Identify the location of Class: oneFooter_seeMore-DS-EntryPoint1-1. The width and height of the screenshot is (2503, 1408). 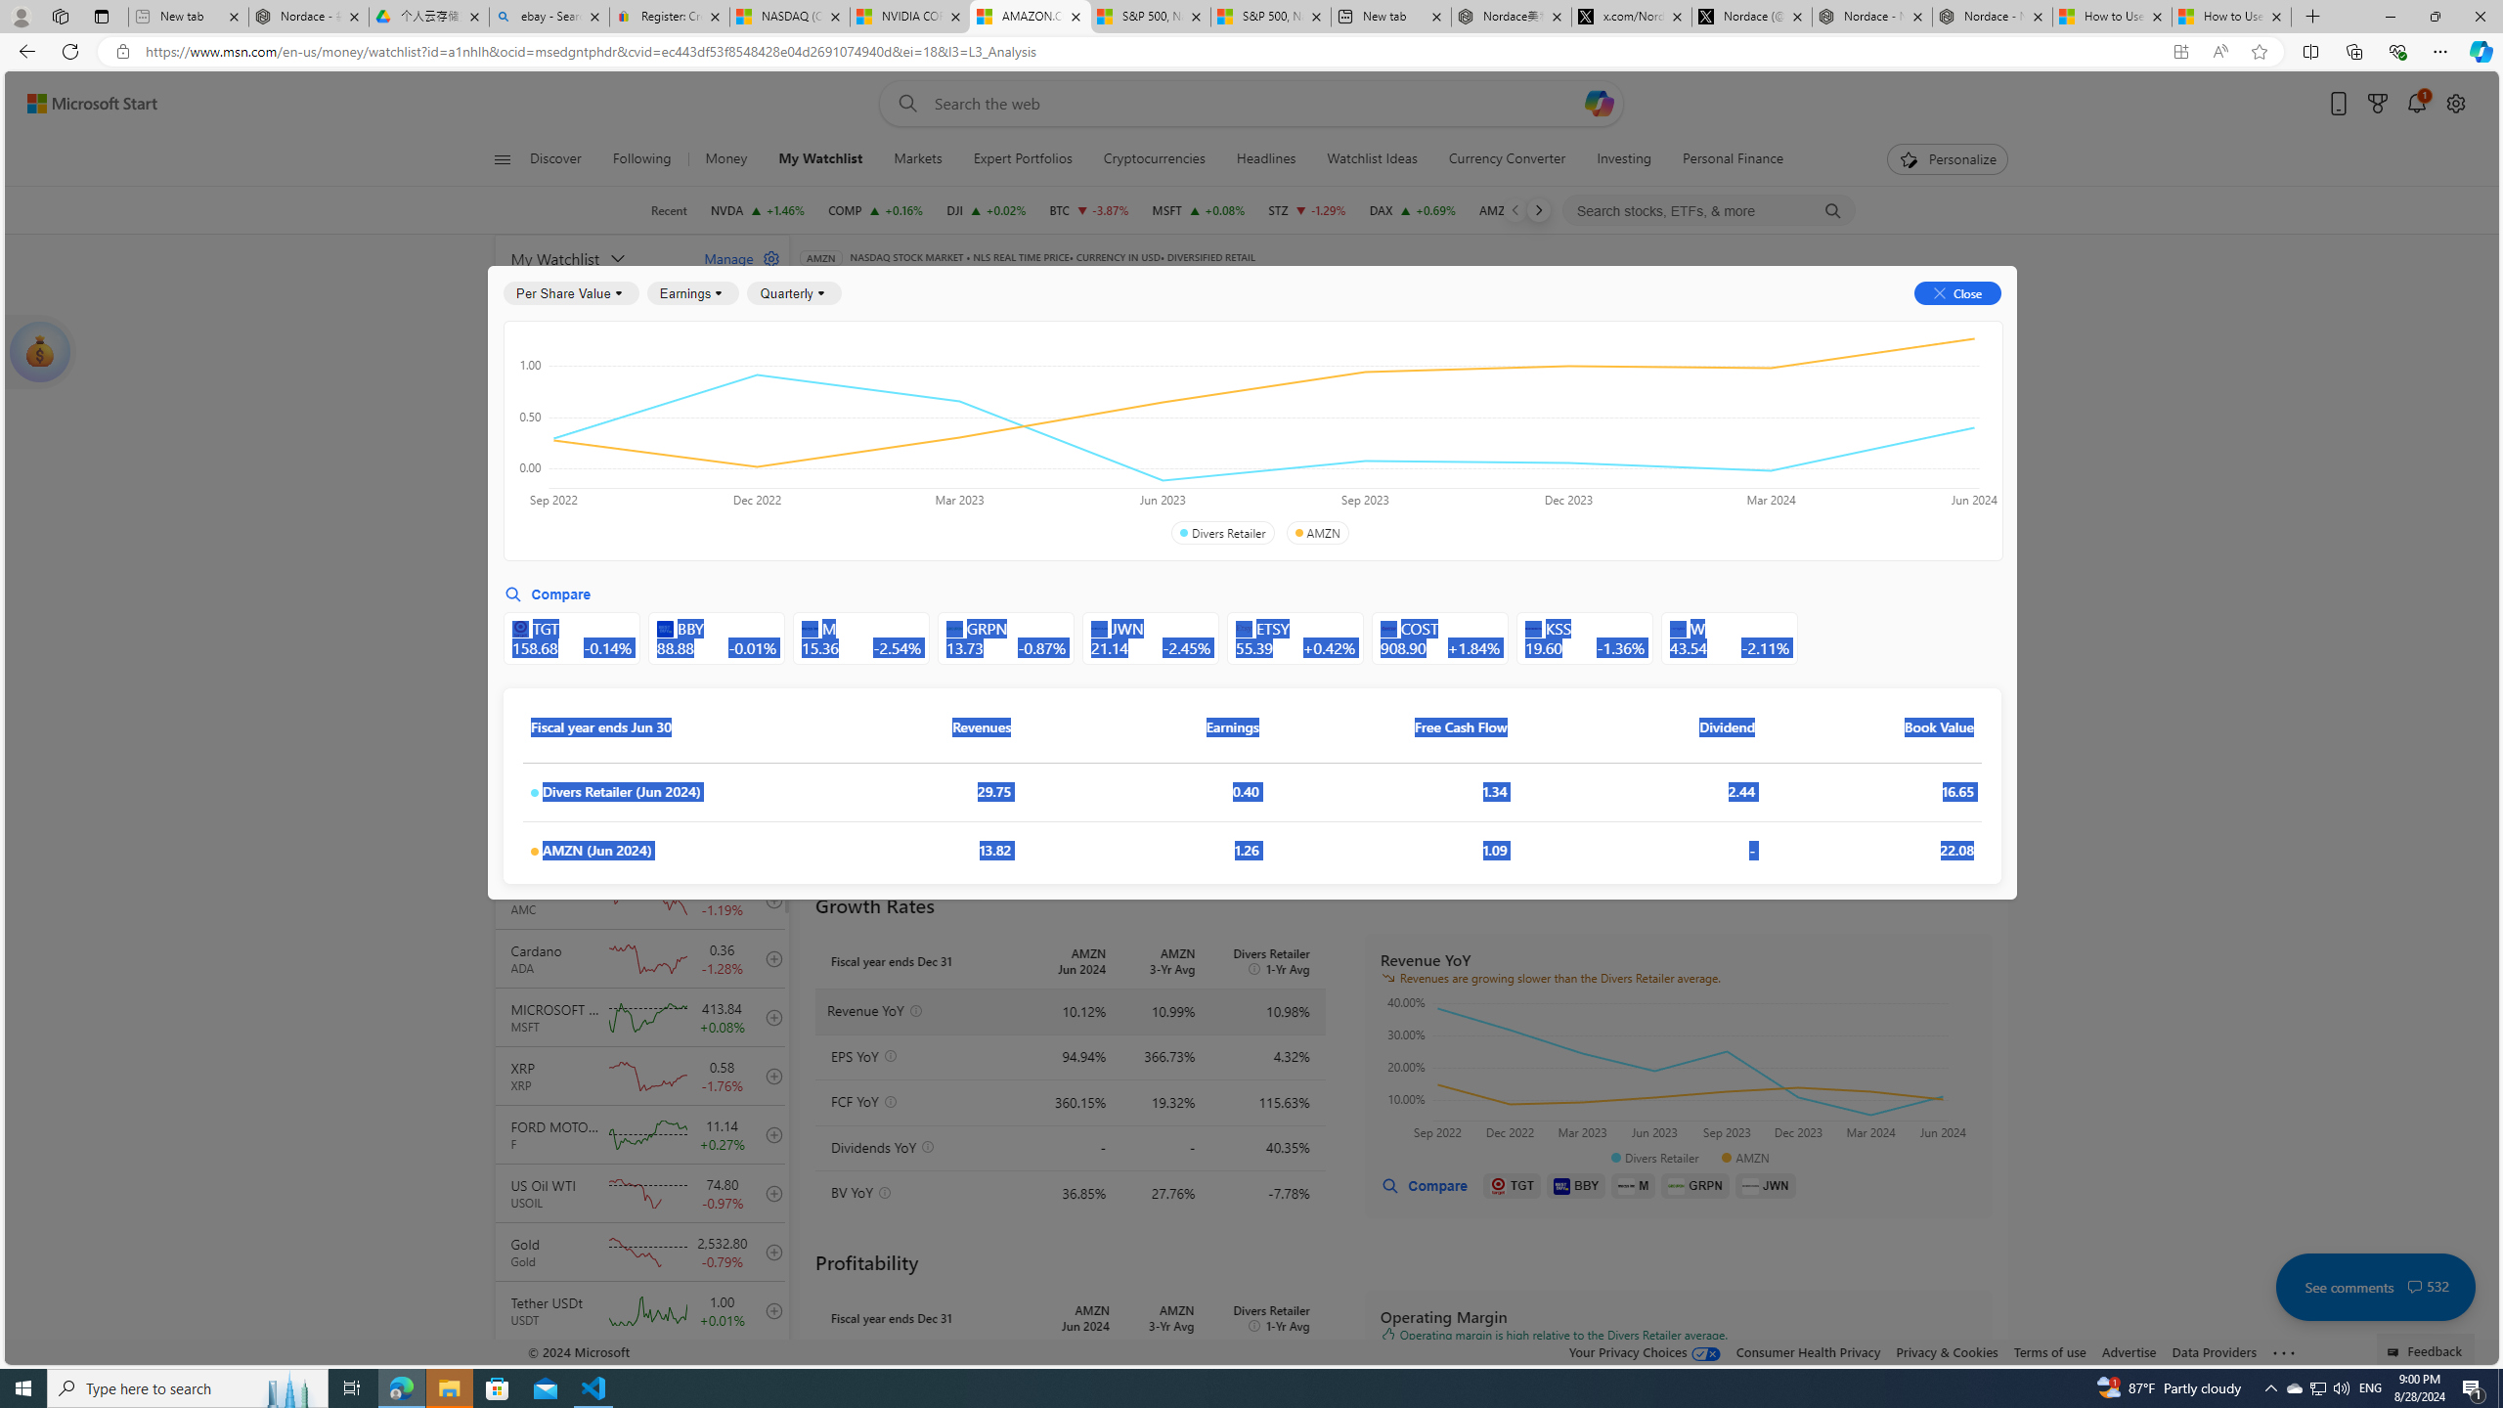
(2284, 1351).